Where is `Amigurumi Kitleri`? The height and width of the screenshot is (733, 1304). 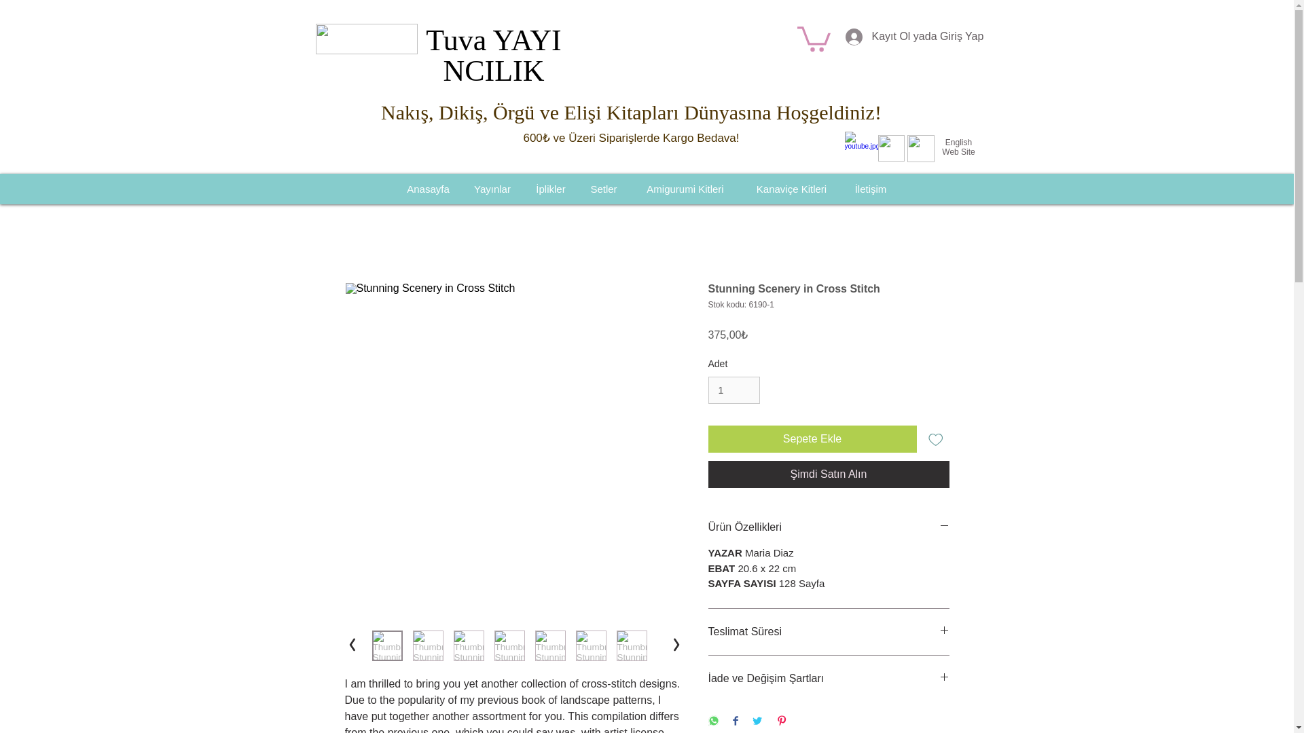 Amigurumi Kitleri is located at coordinates (685, 189).